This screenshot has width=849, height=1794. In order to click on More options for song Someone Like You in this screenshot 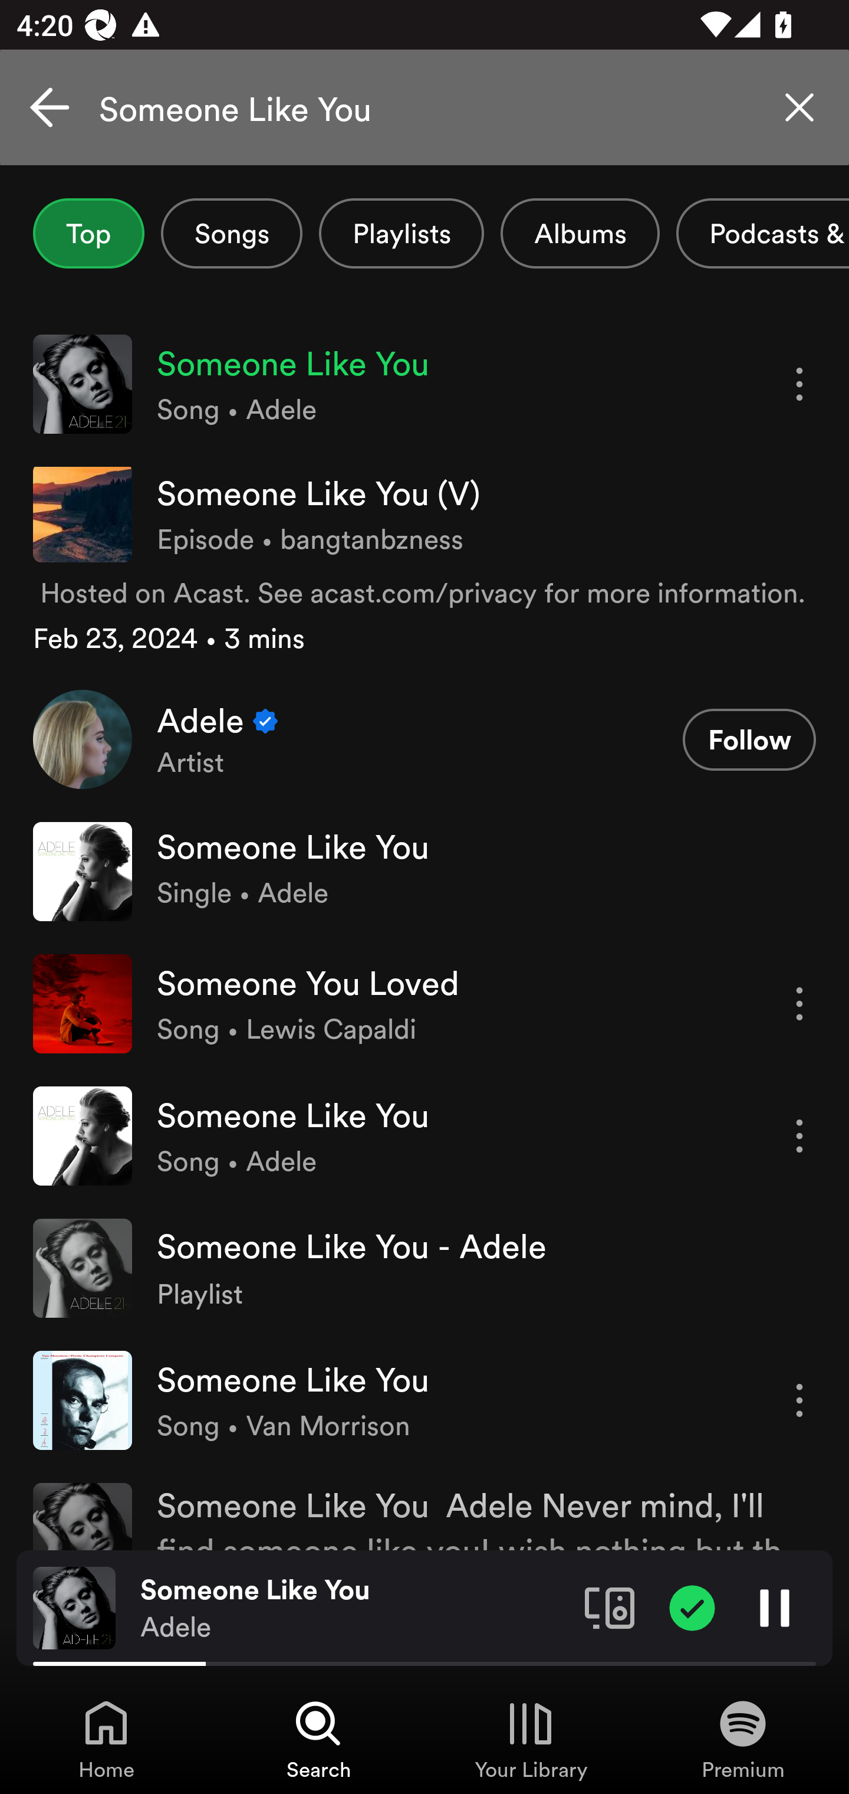, I will do `click(799, 385)`.